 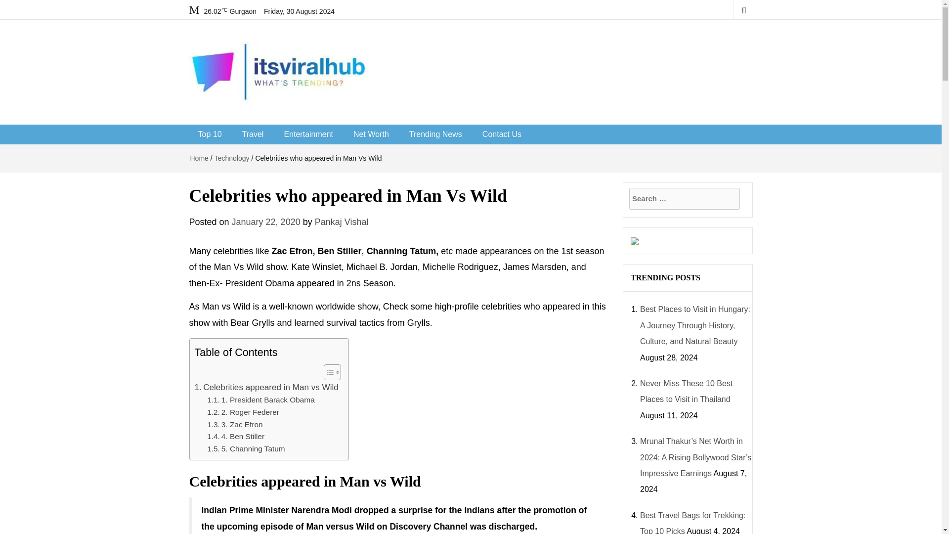 What do you see at coordinates (231, 158) in the screenshot?
I see `Technology` at bounding box center [231, 158].